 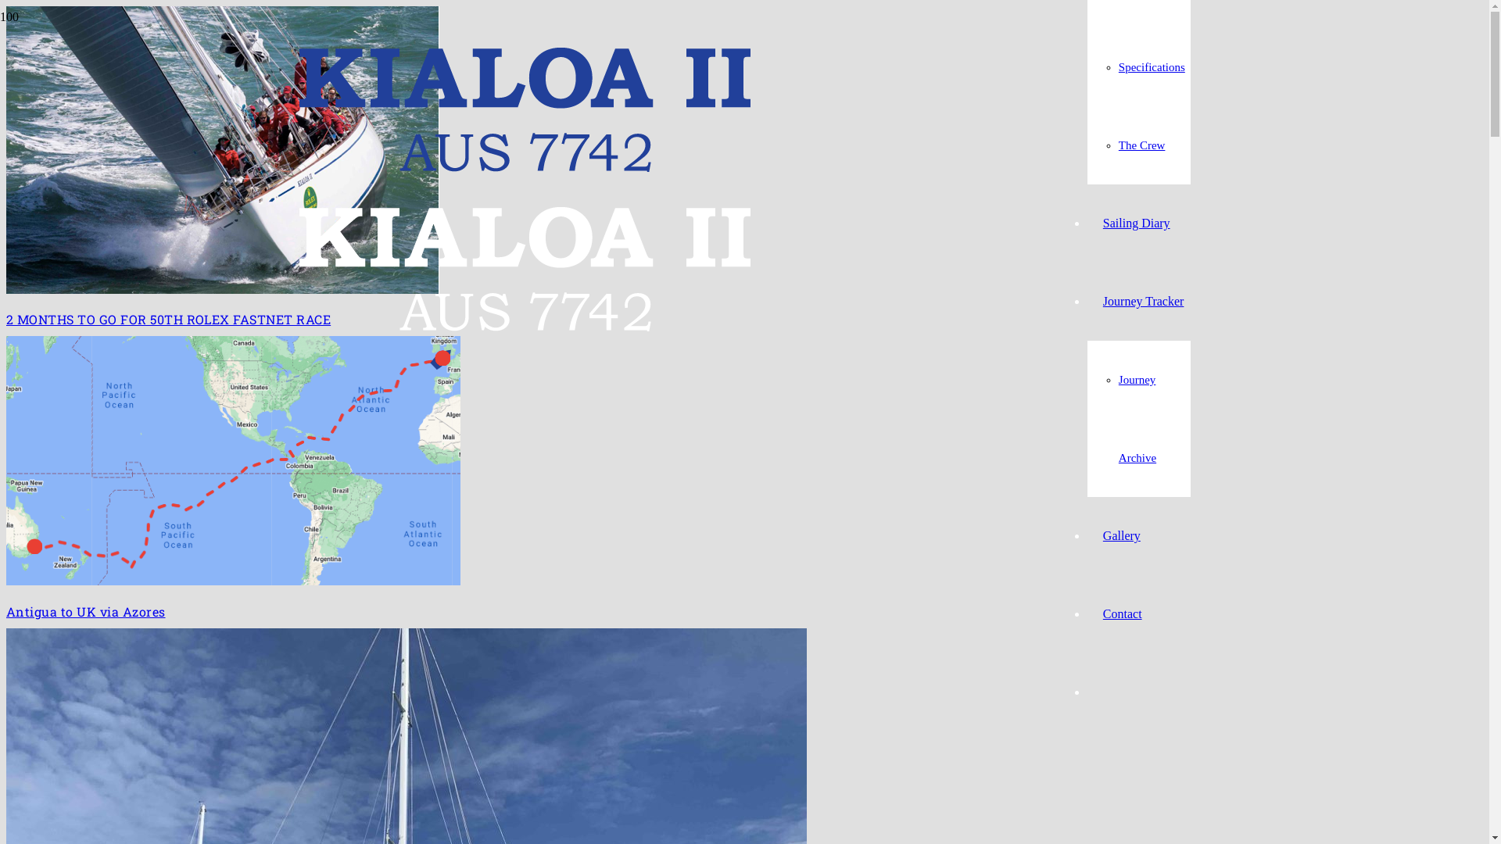 What do you see at coordinates (1144, 302) in the screenshot?
I see `Journey Tracker` at bounding box center [1144, 302].